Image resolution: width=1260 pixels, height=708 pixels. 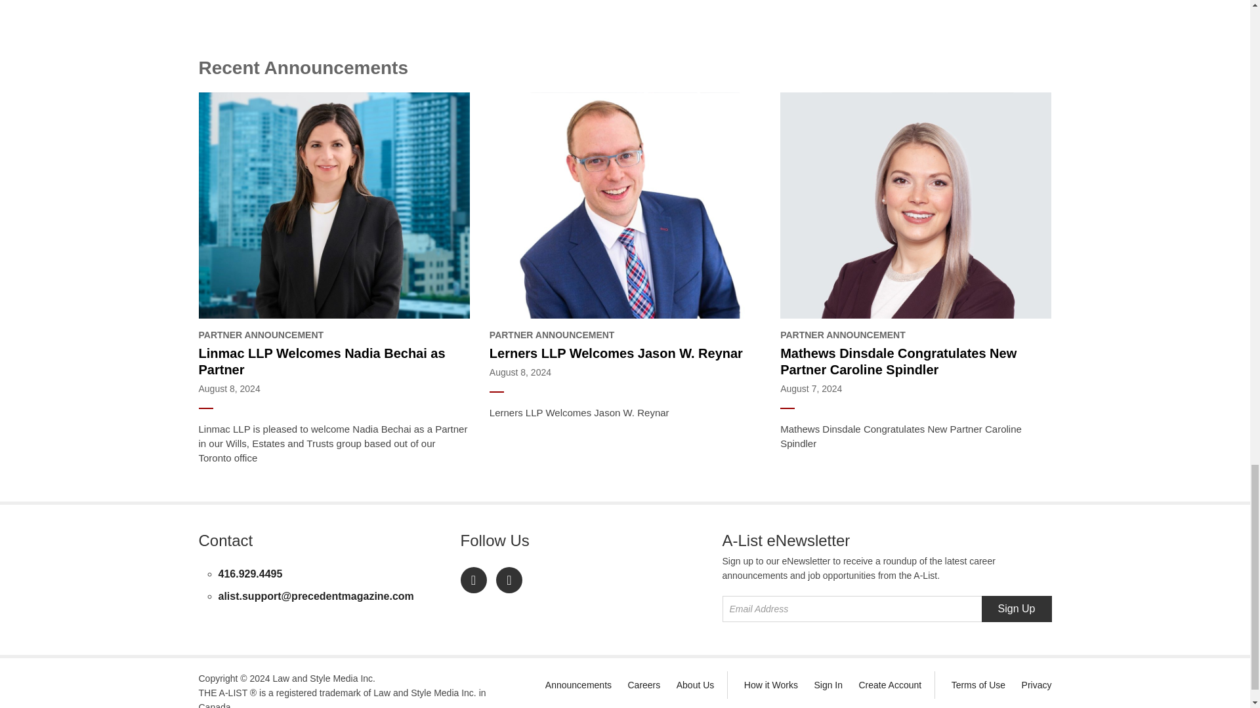 What do you see at coordinates (1017, 609) in the screenshot?
I see `Sign Up` at bounding box center [1017, 609].